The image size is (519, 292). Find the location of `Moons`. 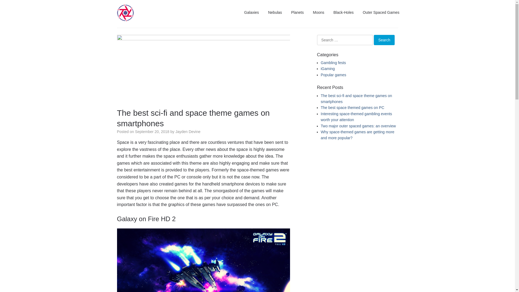

Moons is located at coordinates (319, 12).